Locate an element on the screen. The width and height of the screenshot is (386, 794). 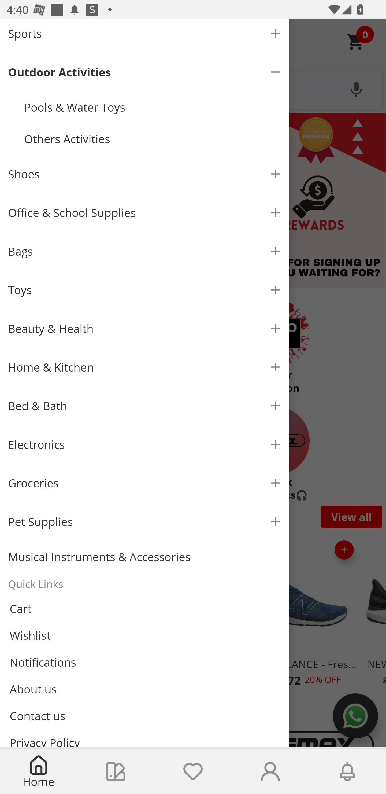
Cart is located at coordinates (145, 608).